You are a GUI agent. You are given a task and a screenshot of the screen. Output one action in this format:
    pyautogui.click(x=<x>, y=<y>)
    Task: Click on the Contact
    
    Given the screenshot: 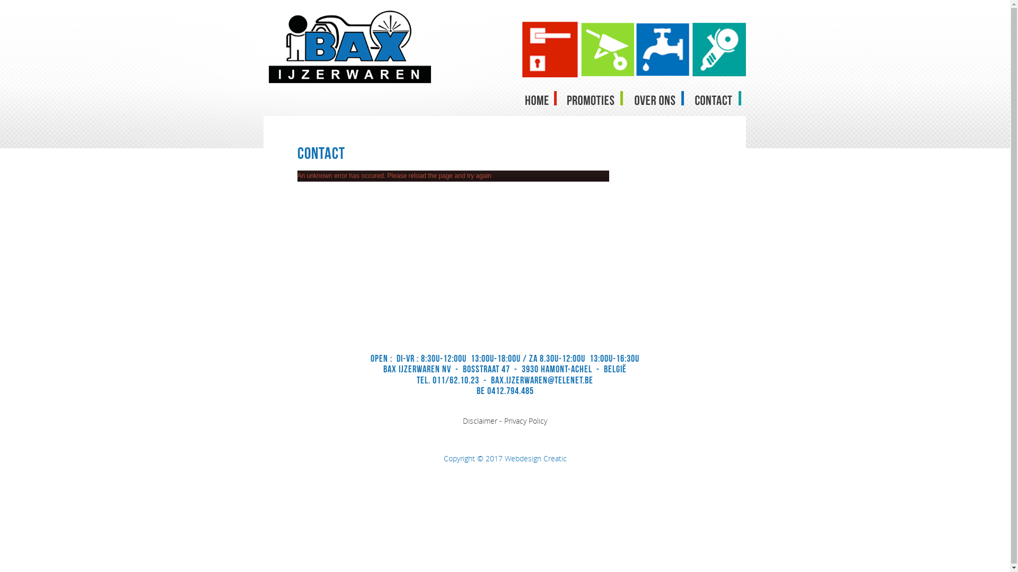 What is the action you would take?
    pyautogui.click(x=717, y=99)
    